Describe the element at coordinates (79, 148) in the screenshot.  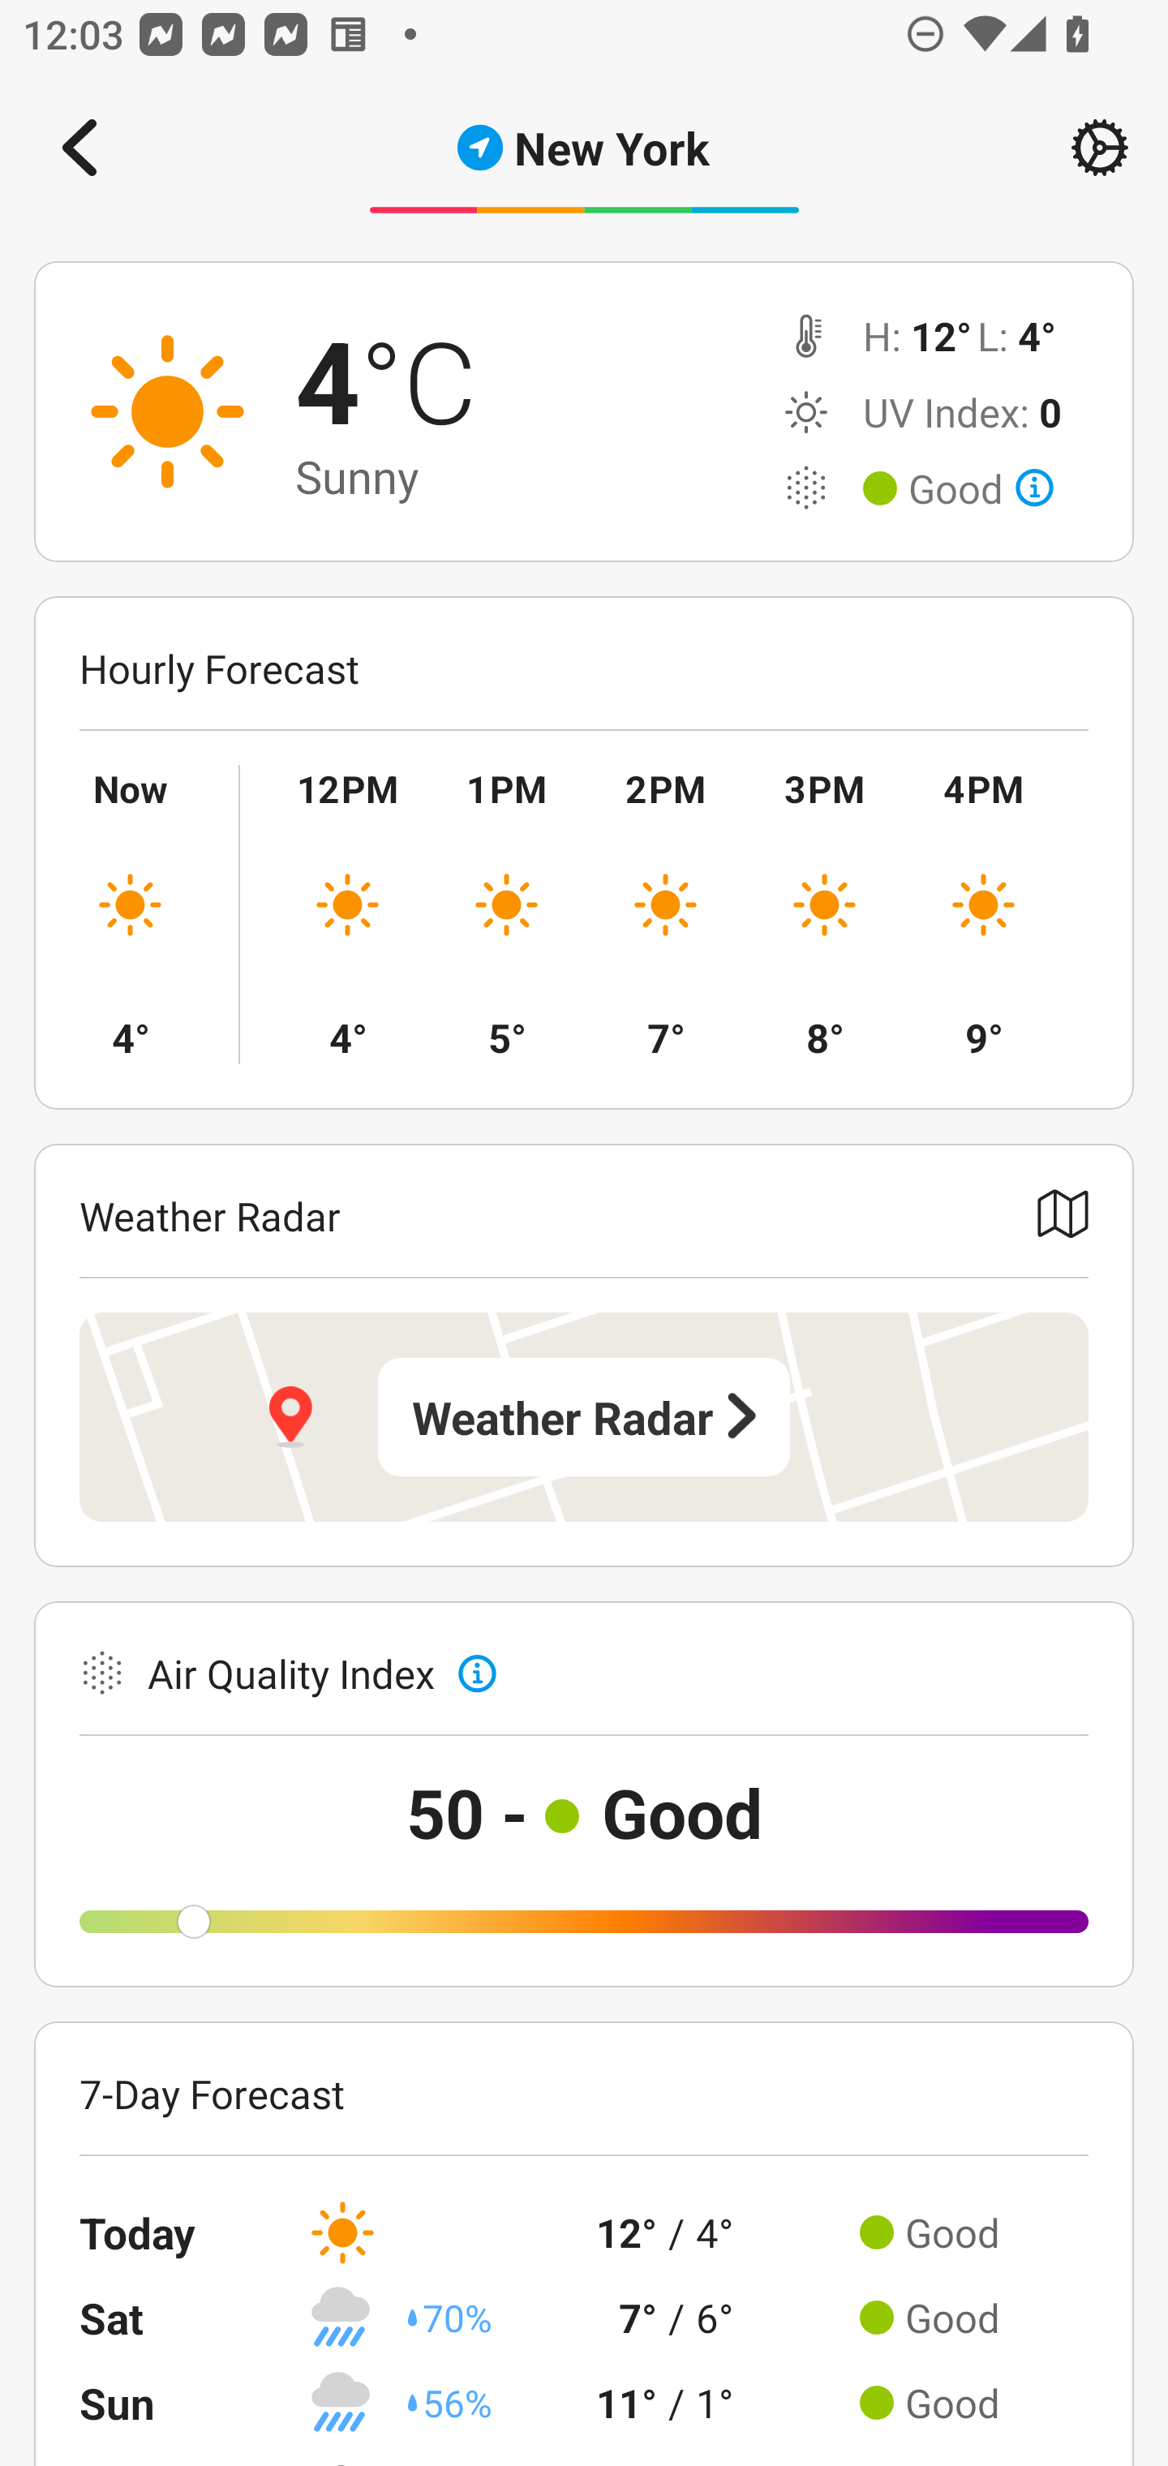
I see `Navigate up` at that location.